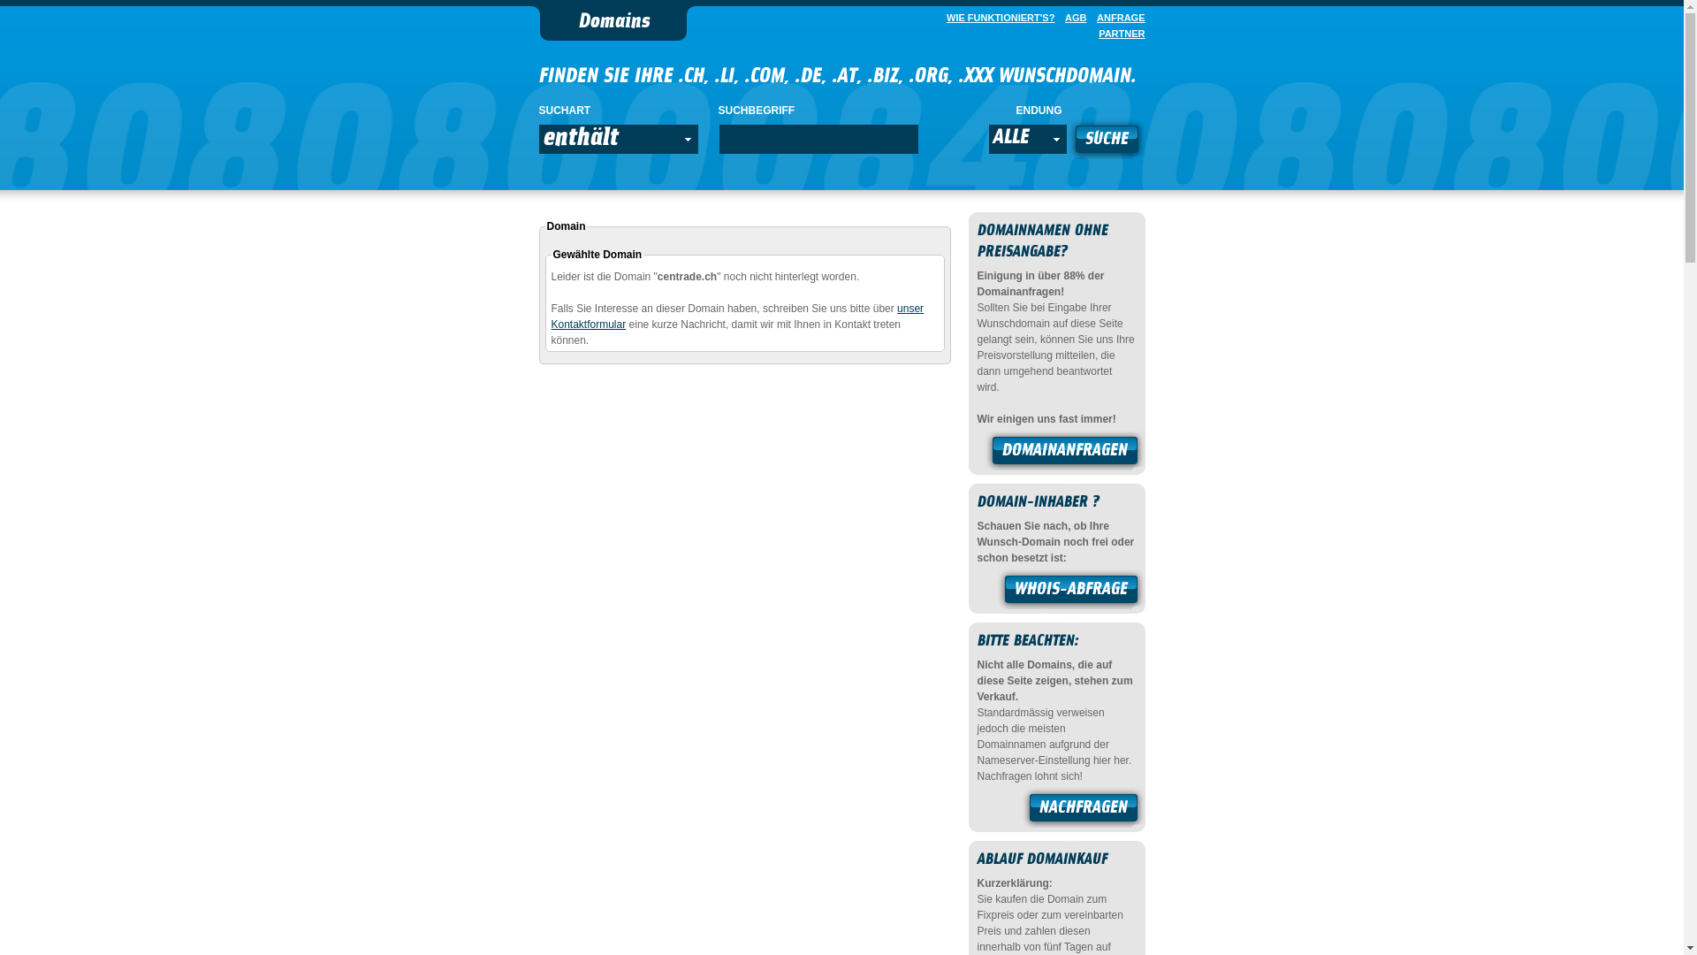 The image size is (1697, 955). Describe the element at coordinates (1118, 34) in the screenshot. I see `PARTNER` at that location.